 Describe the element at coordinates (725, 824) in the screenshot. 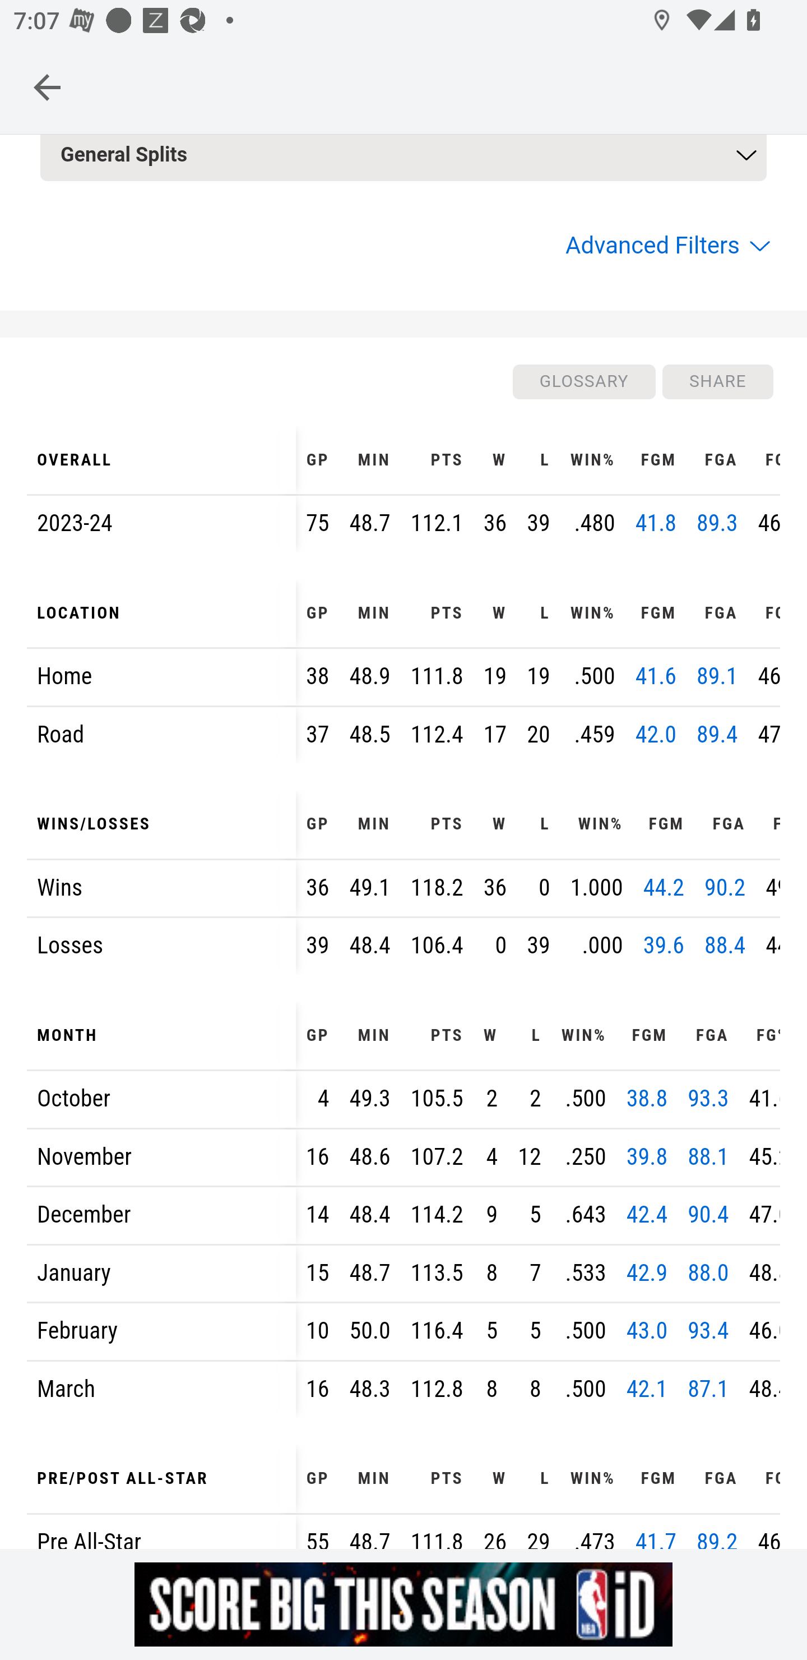

I see `FGA` at that location.